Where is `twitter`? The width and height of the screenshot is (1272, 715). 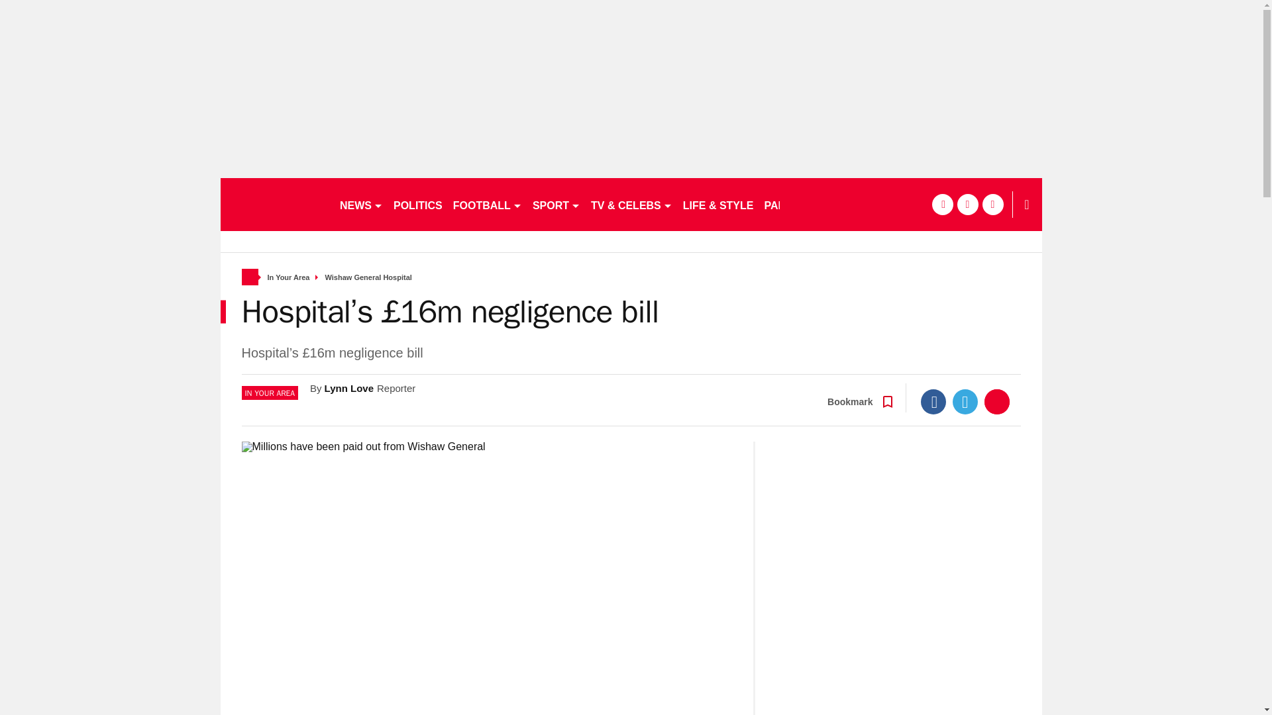 twitter is located at coordinates (967, 204).